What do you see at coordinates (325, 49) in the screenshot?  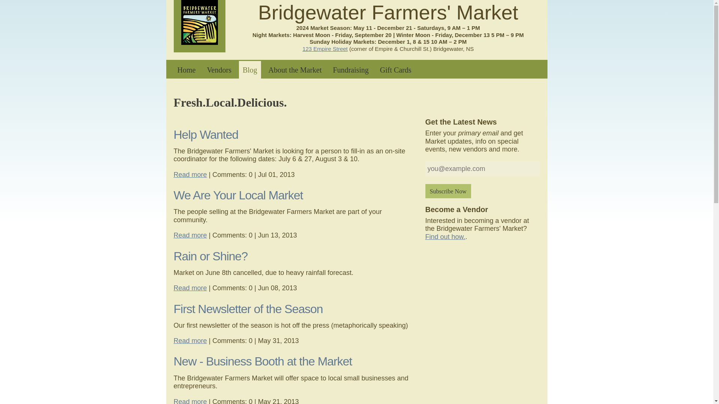 I see `View location on Google Maps` at bounding box center [325, 49].